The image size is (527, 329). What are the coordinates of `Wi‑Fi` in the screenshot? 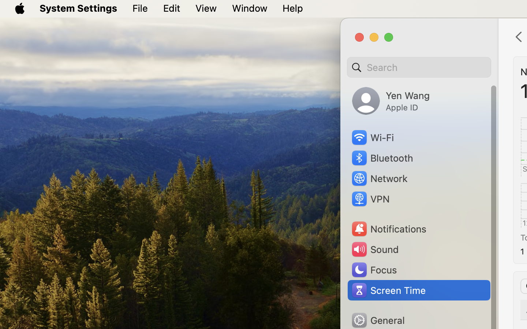 It's located at (372, 137).